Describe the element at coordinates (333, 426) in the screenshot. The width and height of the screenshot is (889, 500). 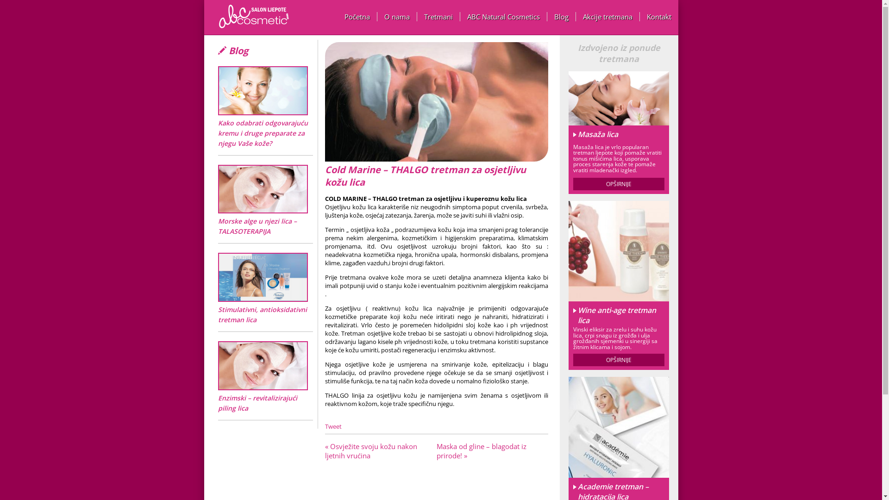
I see `Tweet` at that location.